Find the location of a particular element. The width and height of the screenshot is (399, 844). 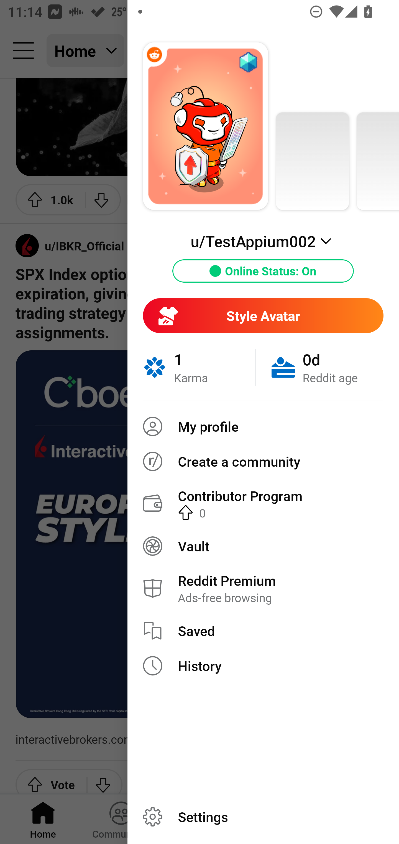

History is located at coordinates (263, 666).